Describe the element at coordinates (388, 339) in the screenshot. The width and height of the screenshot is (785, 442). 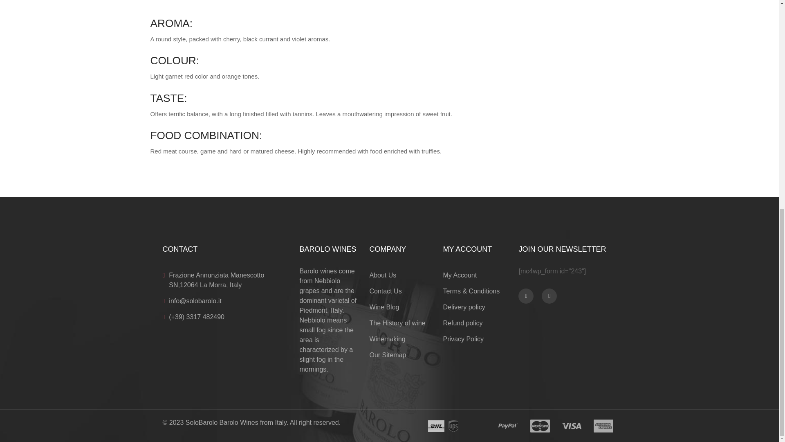
I see `Winemaking` at that location.